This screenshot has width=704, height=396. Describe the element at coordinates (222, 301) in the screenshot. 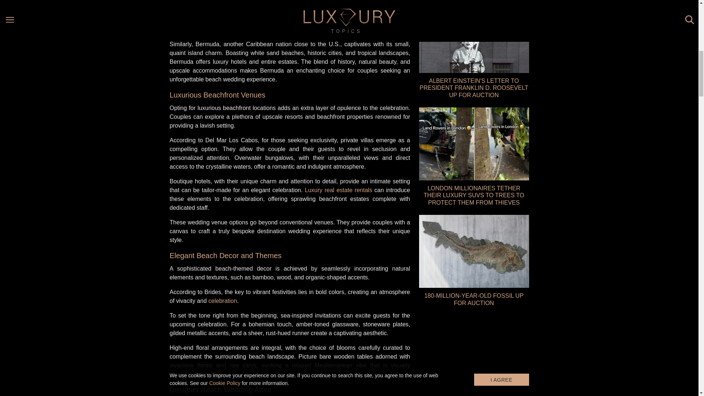

I see `celebration` at that location.